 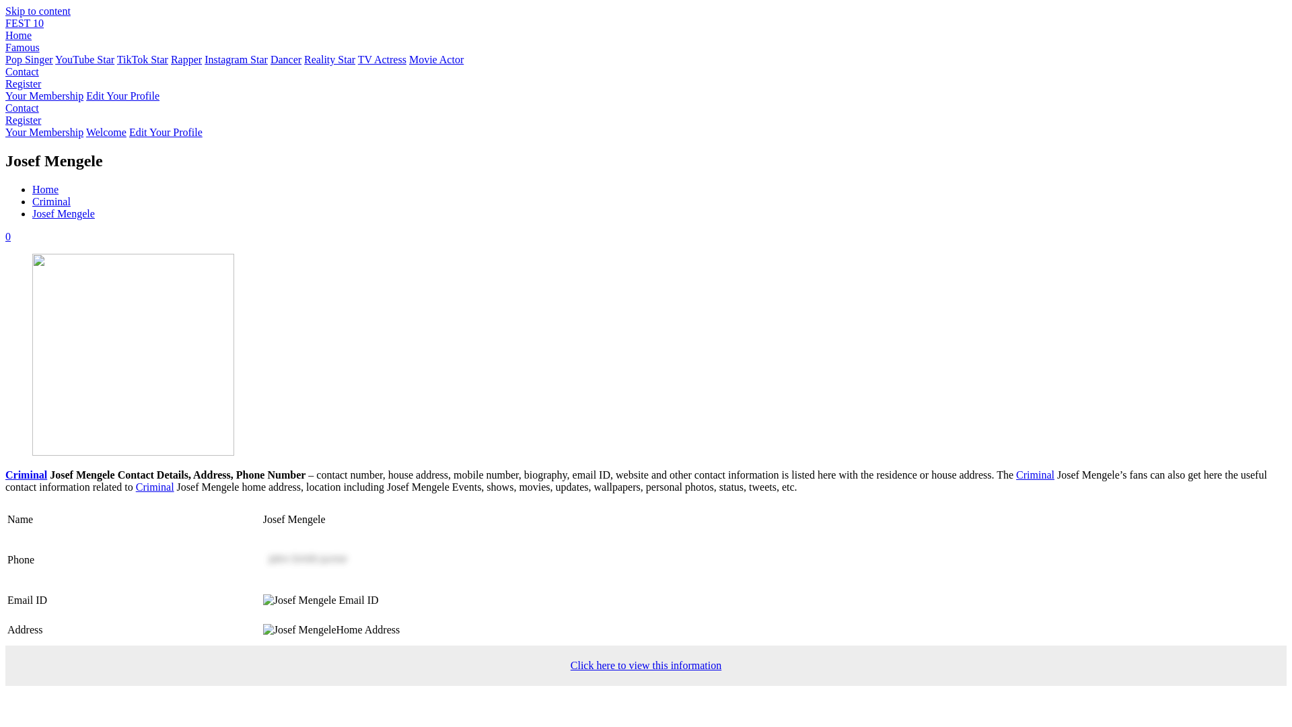 What do you see at coordinates (155, 487) in the screenshot?
I see `Criminal` at bounding box center [155, 487].